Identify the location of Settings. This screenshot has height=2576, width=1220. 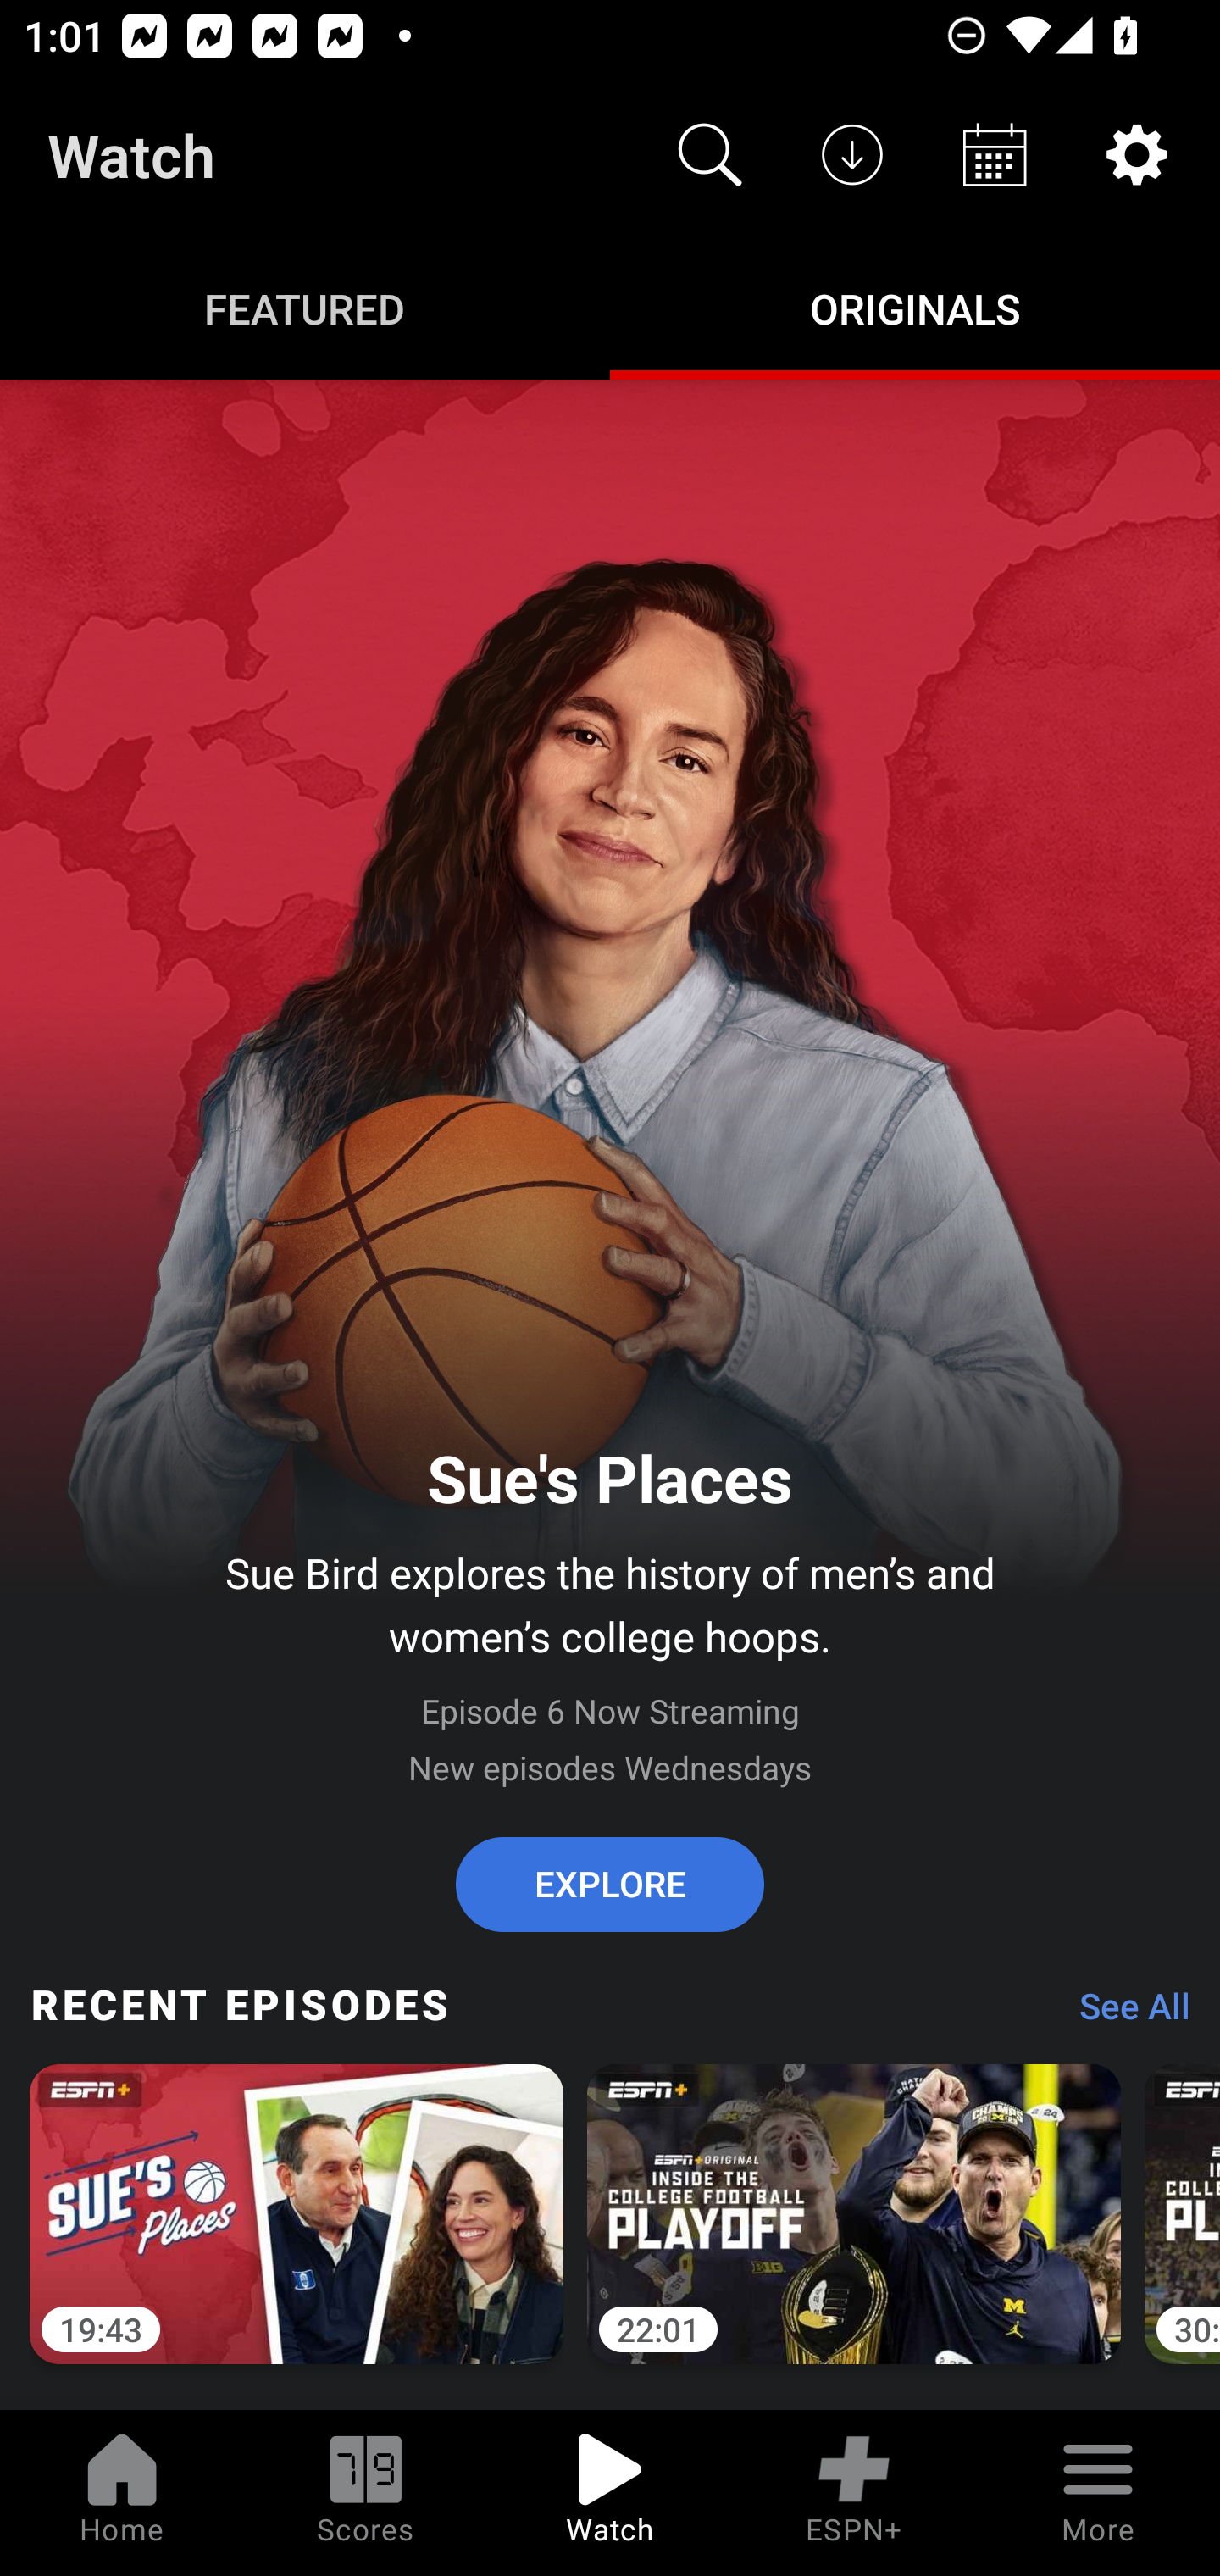
(1137, 154).